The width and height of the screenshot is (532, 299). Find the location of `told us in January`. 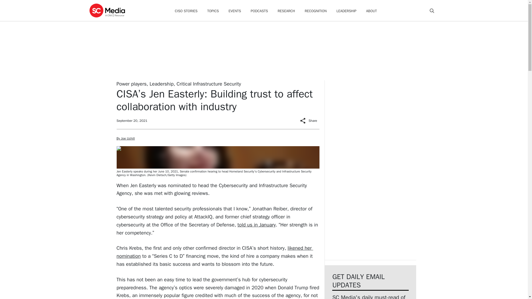

told us in January is located at coordinates (256, 225).